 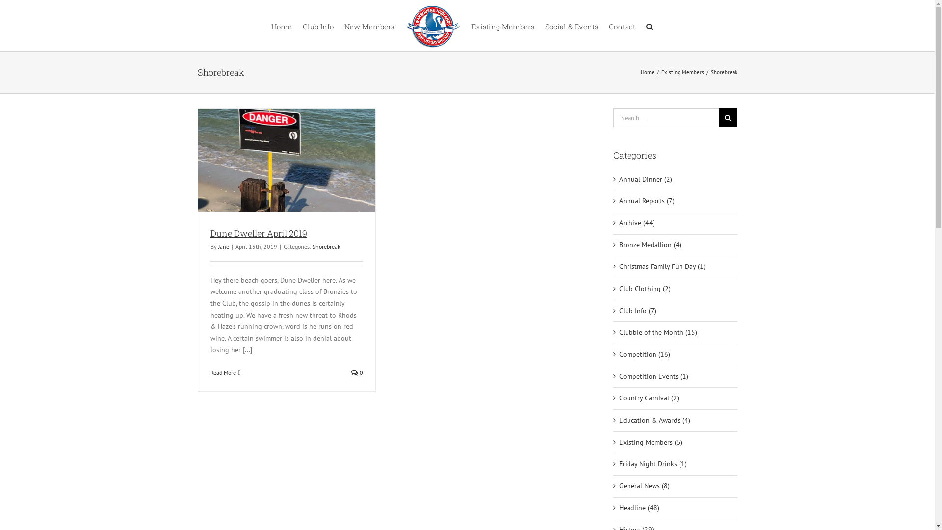 What do you see at coordinates (676, 377) in the screenshot?
I see `Competition Events (1)` at bounding box center [676, 377].